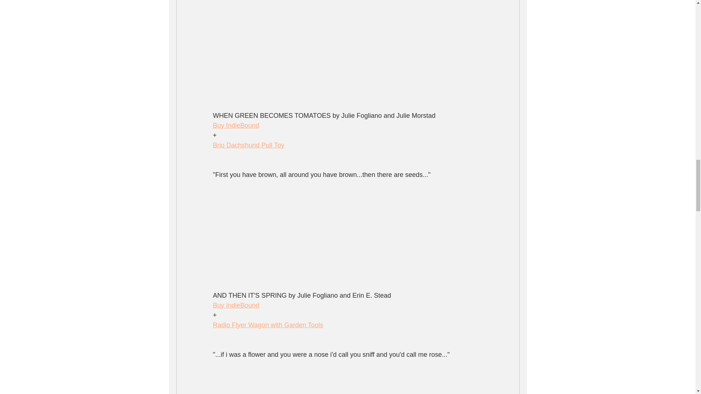 Image resolution: width=701 pixels, height=394 pixels. I want to click on Buy IndieBound, so click(235, 125).